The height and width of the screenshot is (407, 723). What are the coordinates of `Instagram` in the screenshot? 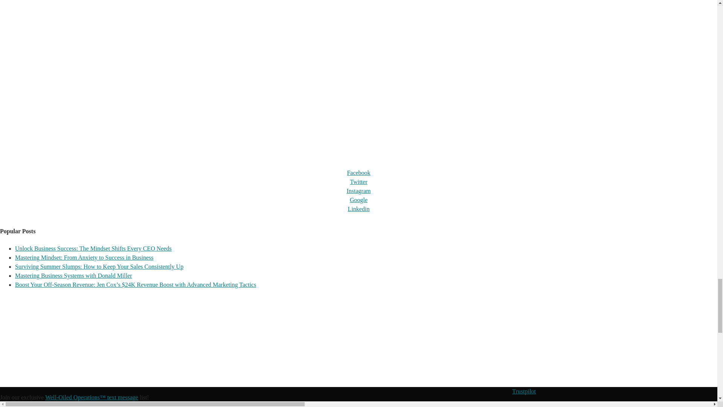 It's located at (358, 191).